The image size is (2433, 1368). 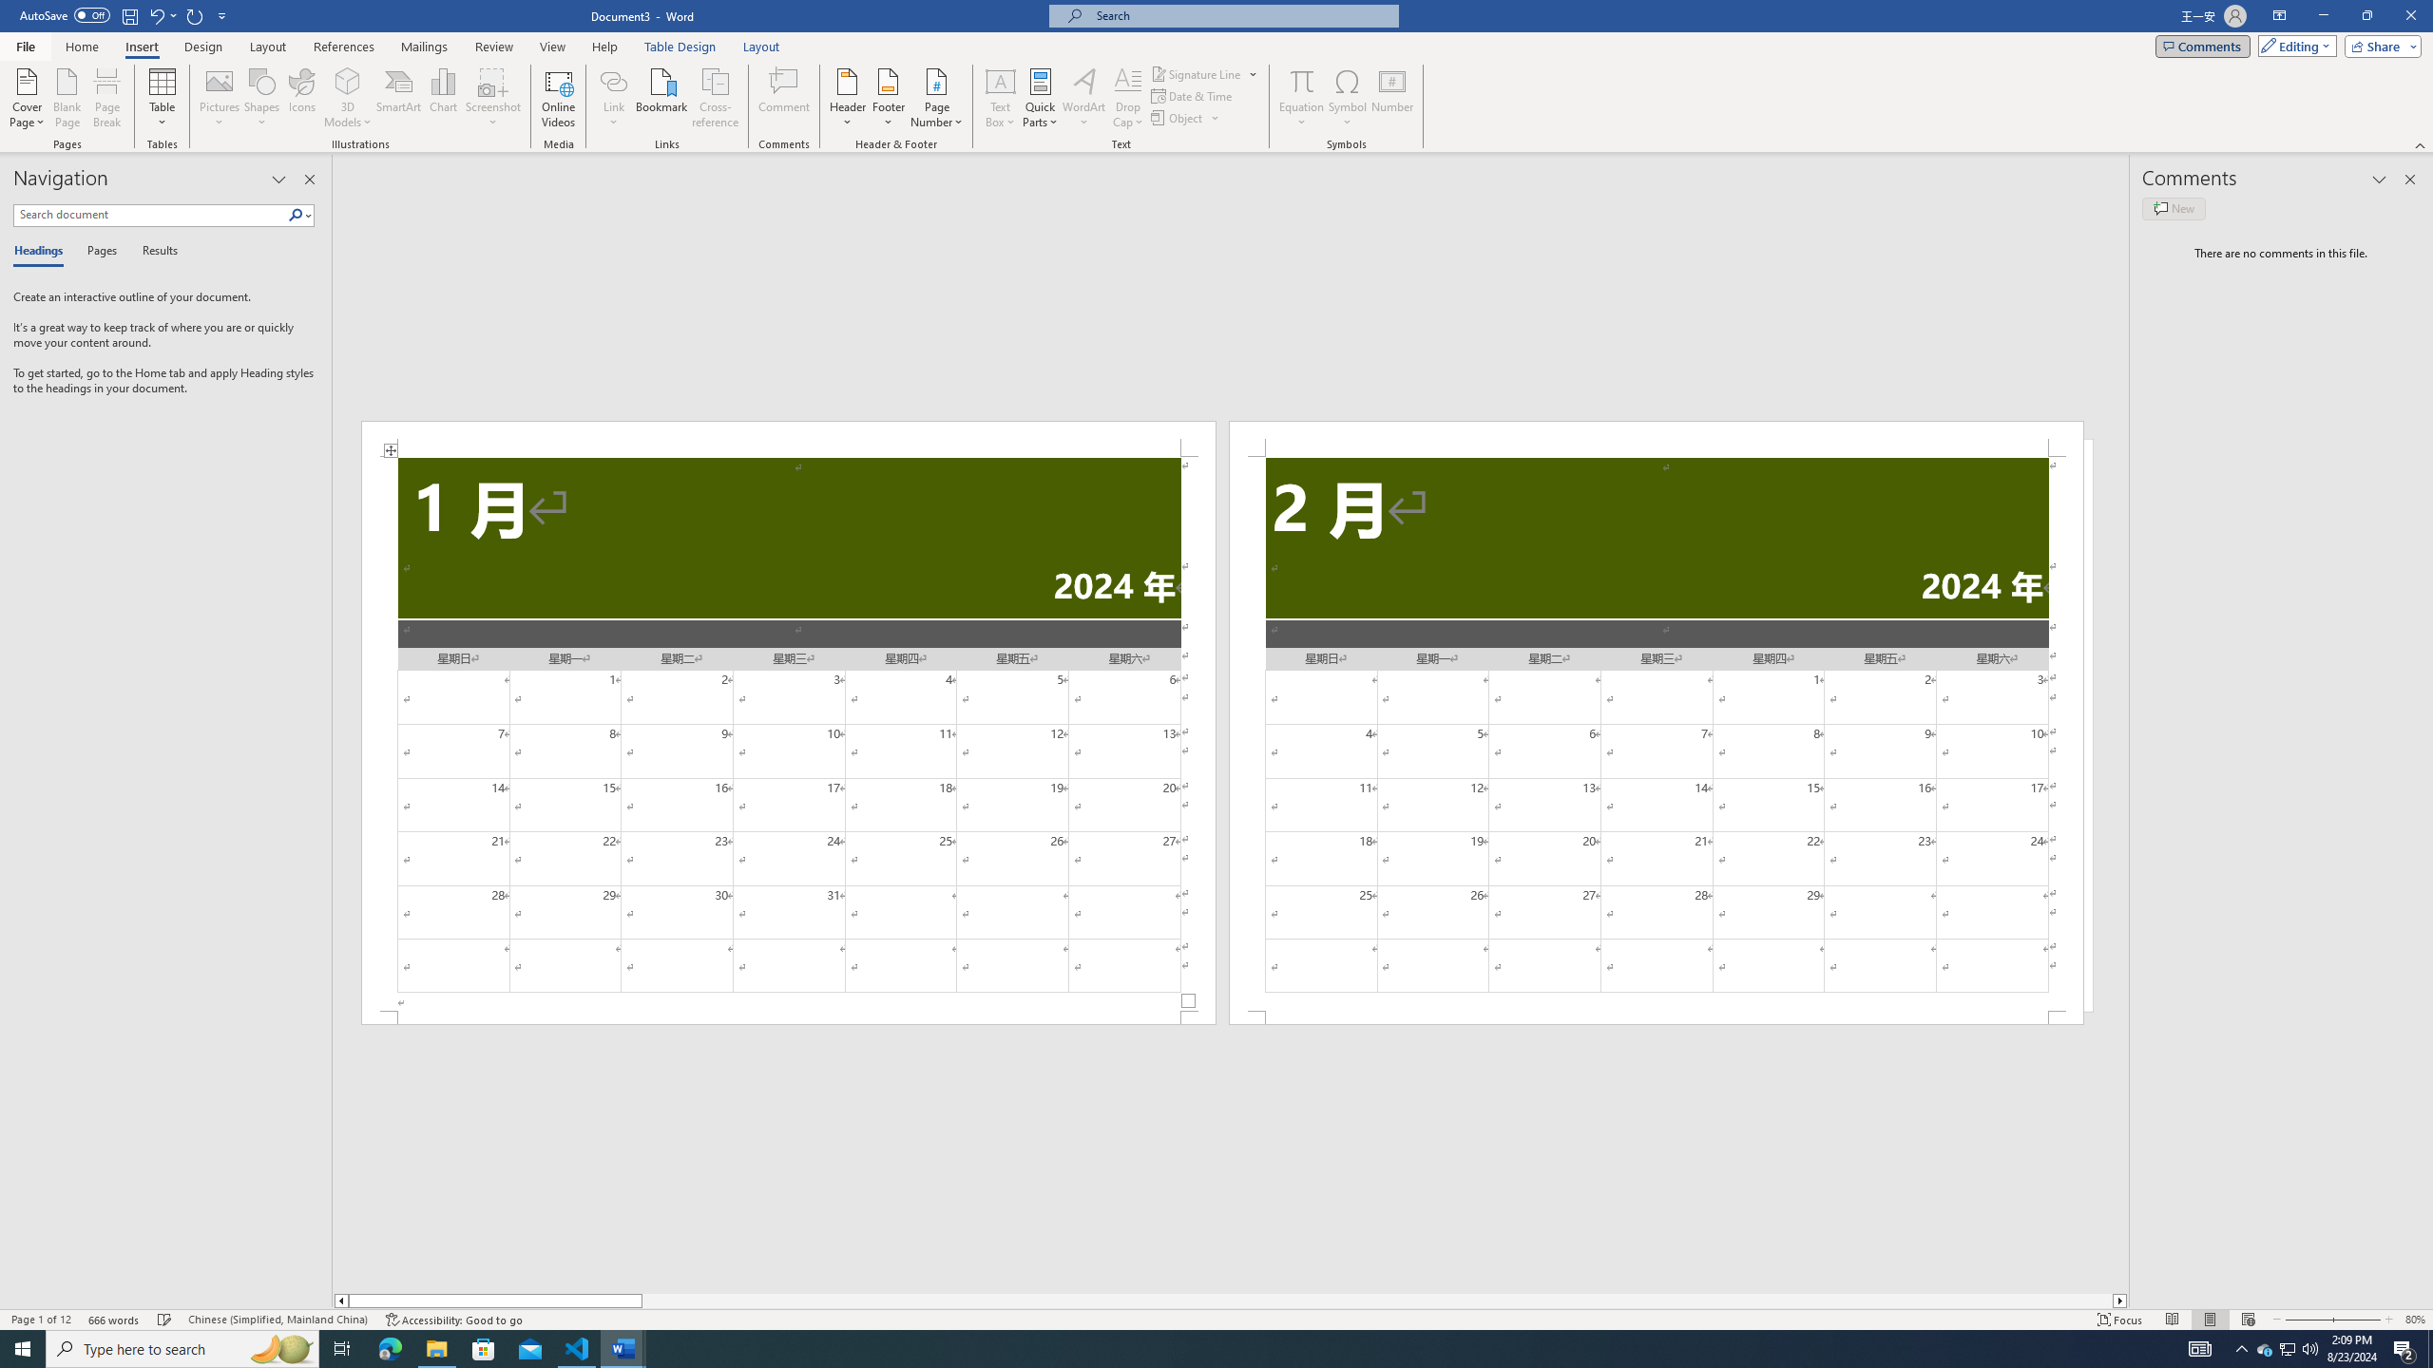 I want to click on Cross-reference..., so click(x=717, y=98).